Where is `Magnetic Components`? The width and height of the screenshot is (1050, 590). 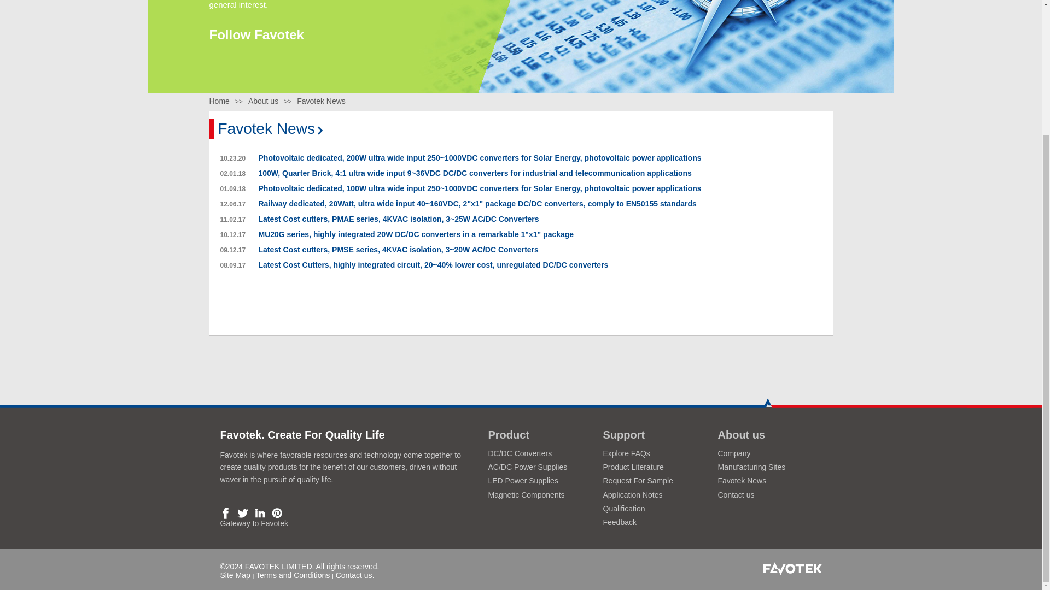 Magnetic Components is located at coordinates (526, 494).